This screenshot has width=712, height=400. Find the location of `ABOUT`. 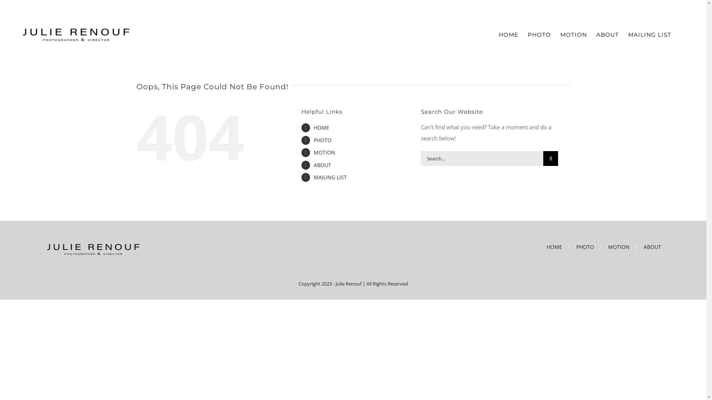

ABOUT is located at coordinates (653, 247).